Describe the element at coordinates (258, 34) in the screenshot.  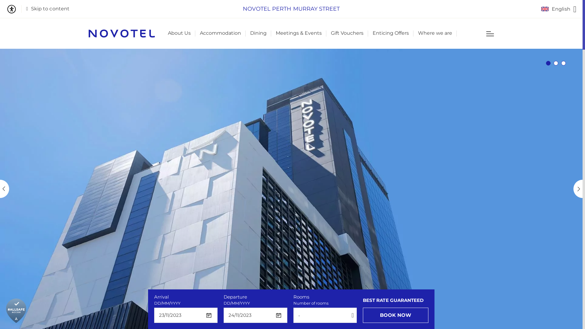
I see `Dining` at that location.